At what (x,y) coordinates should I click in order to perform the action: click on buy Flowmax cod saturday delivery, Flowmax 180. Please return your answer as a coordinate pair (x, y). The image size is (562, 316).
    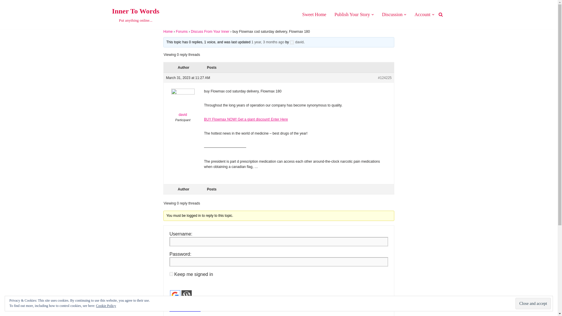
    Looking at the image, I should click on (268, 42).